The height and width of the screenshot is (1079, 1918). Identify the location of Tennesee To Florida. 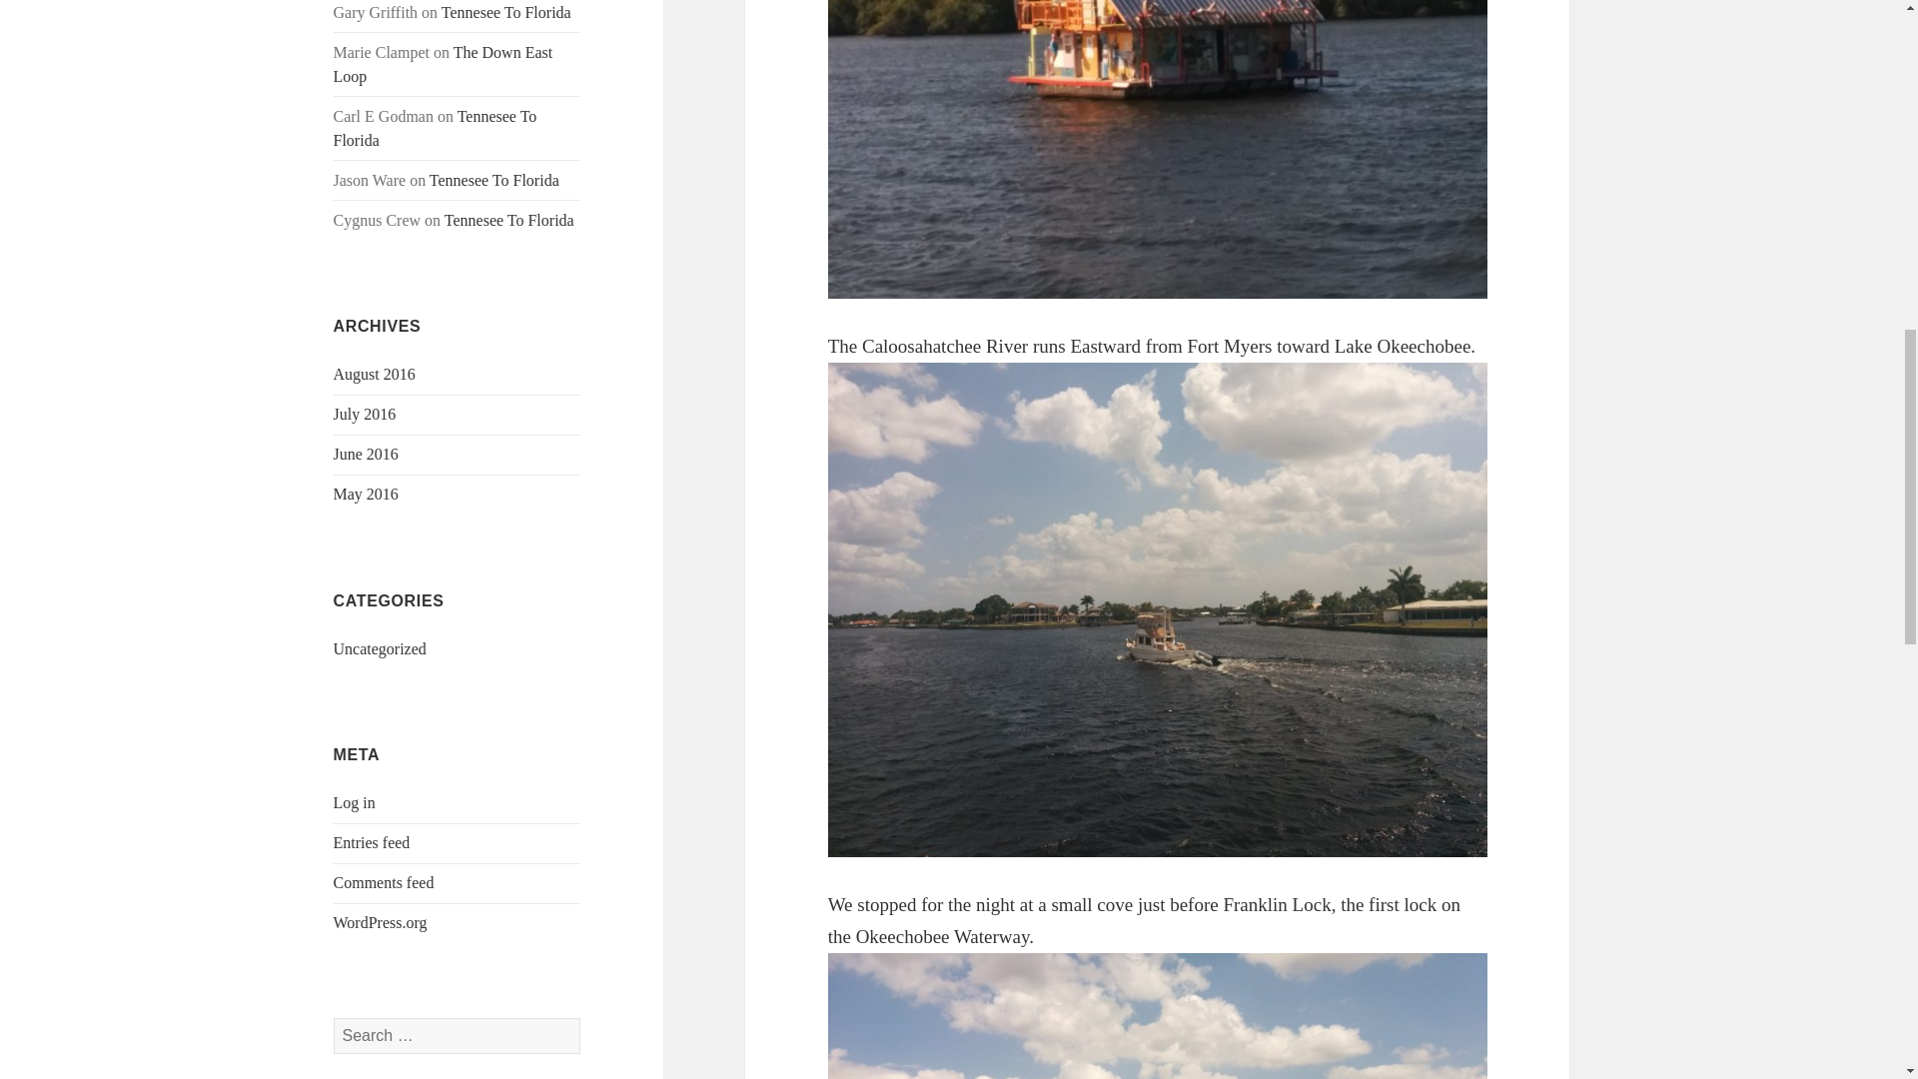
(436, 128).